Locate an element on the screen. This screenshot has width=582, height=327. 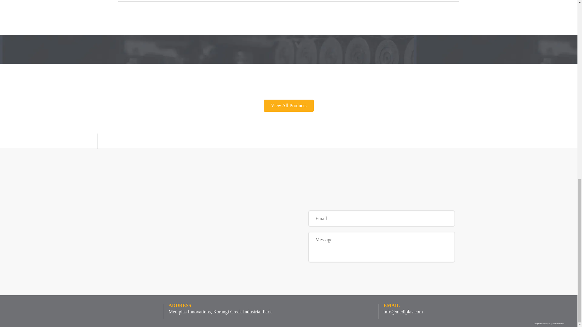
Mediplas Innovations, Korangi Creek Industrial Park is located at coordinates (220, 311).